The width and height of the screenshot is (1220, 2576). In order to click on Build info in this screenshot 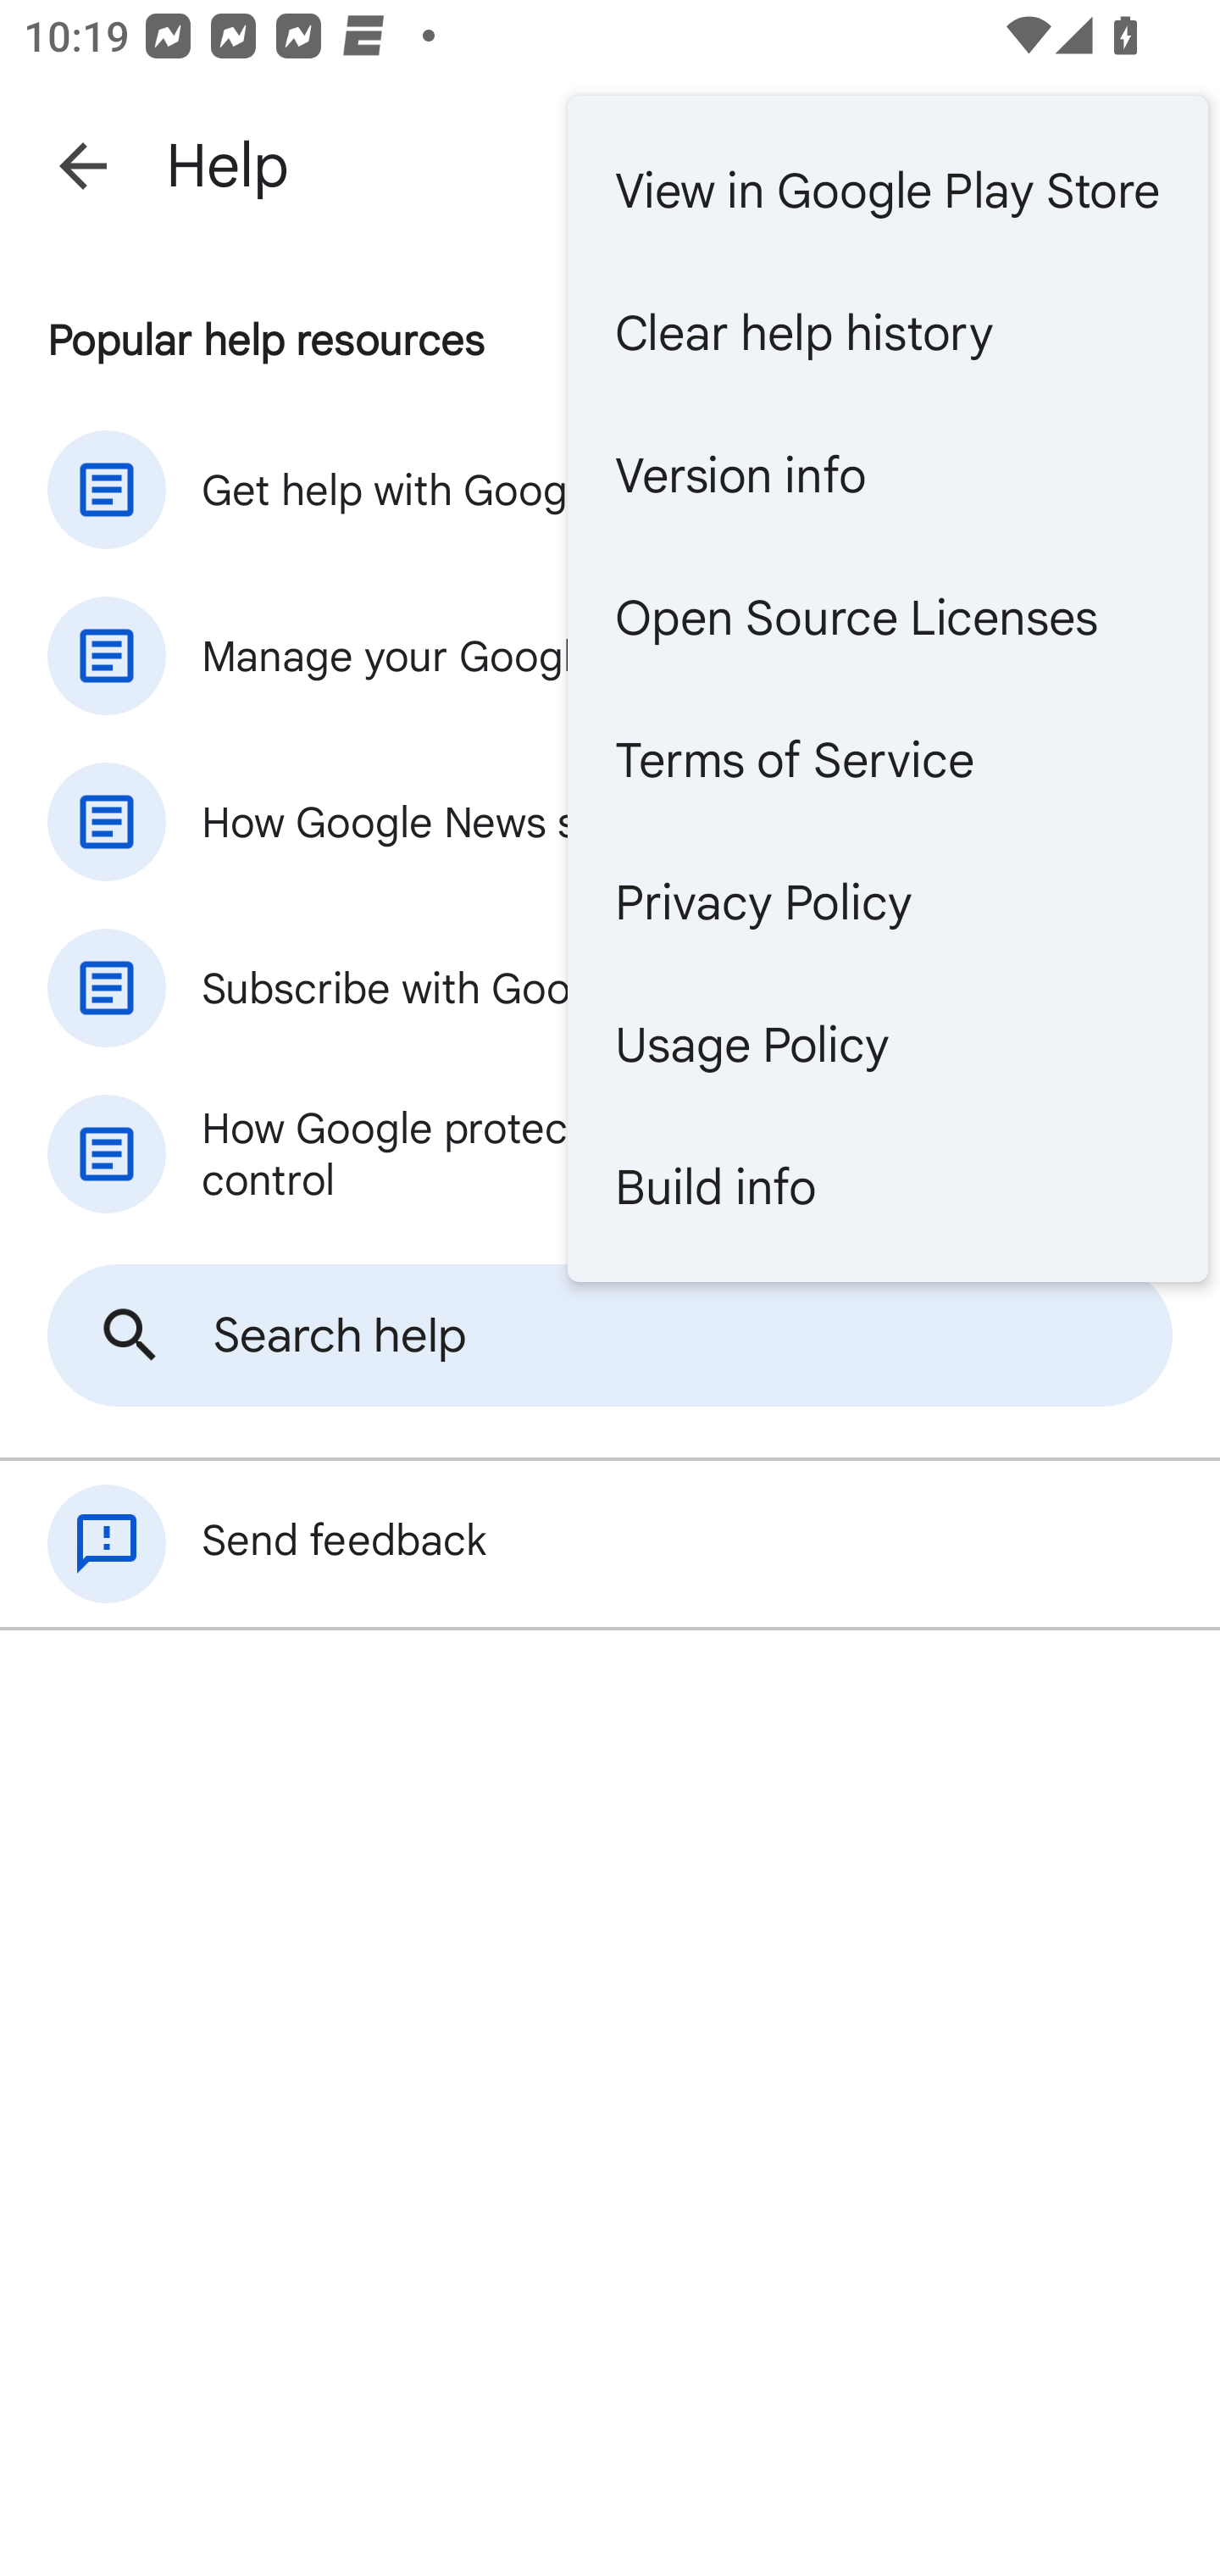, I will do `click(887, 1186)`.